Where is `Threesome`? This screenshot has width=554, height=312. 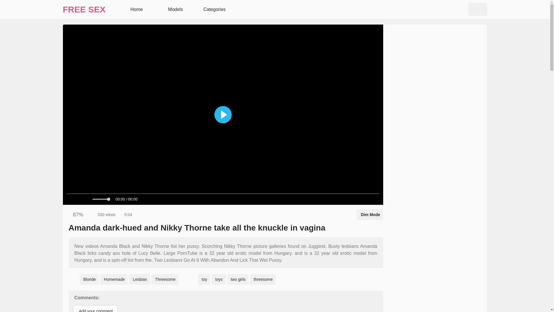 Threesome is located at coordinates (165, 279).